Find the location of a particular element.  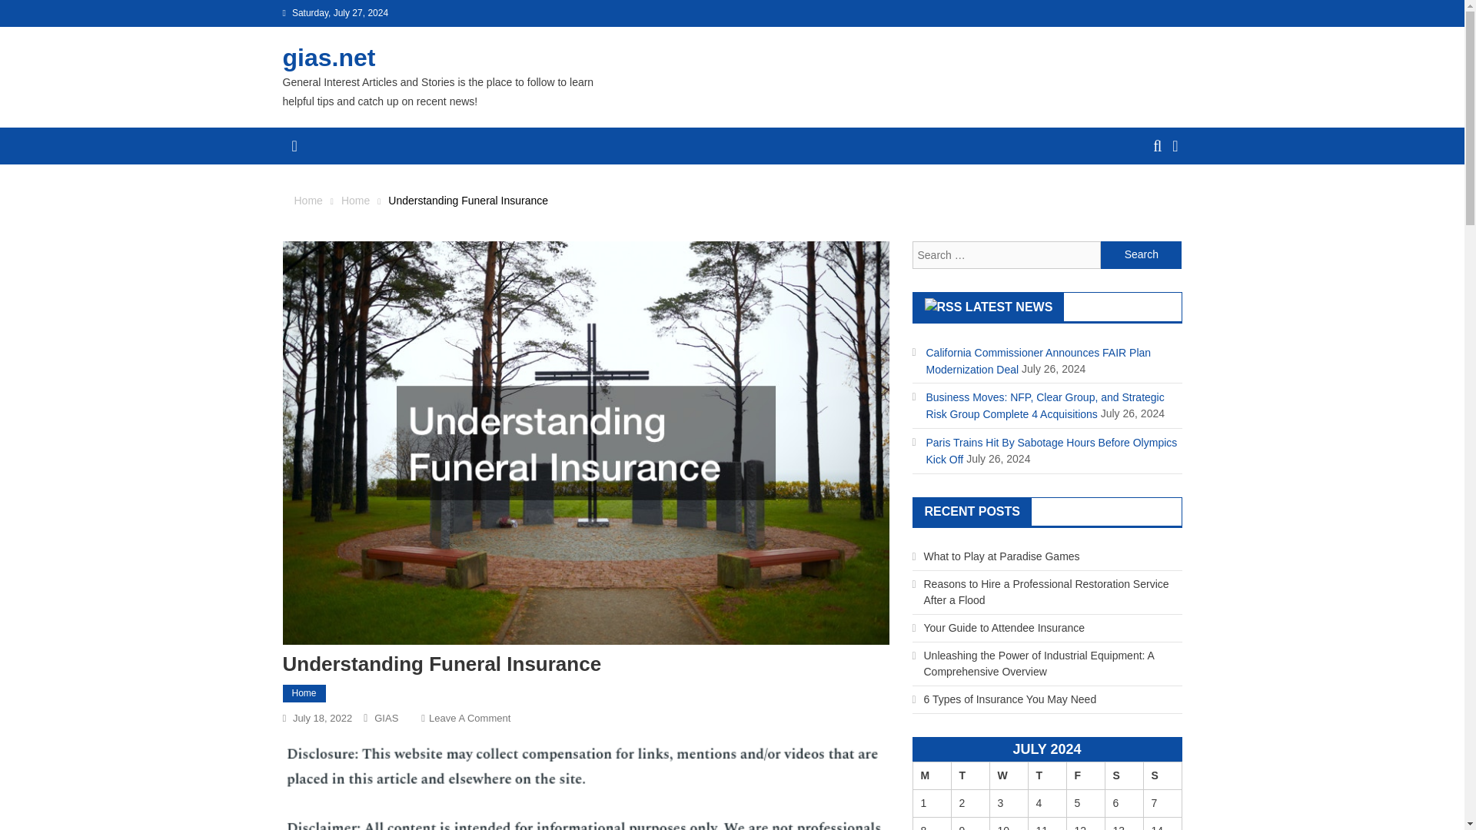

Friday is located at coordinates (1085, 776).